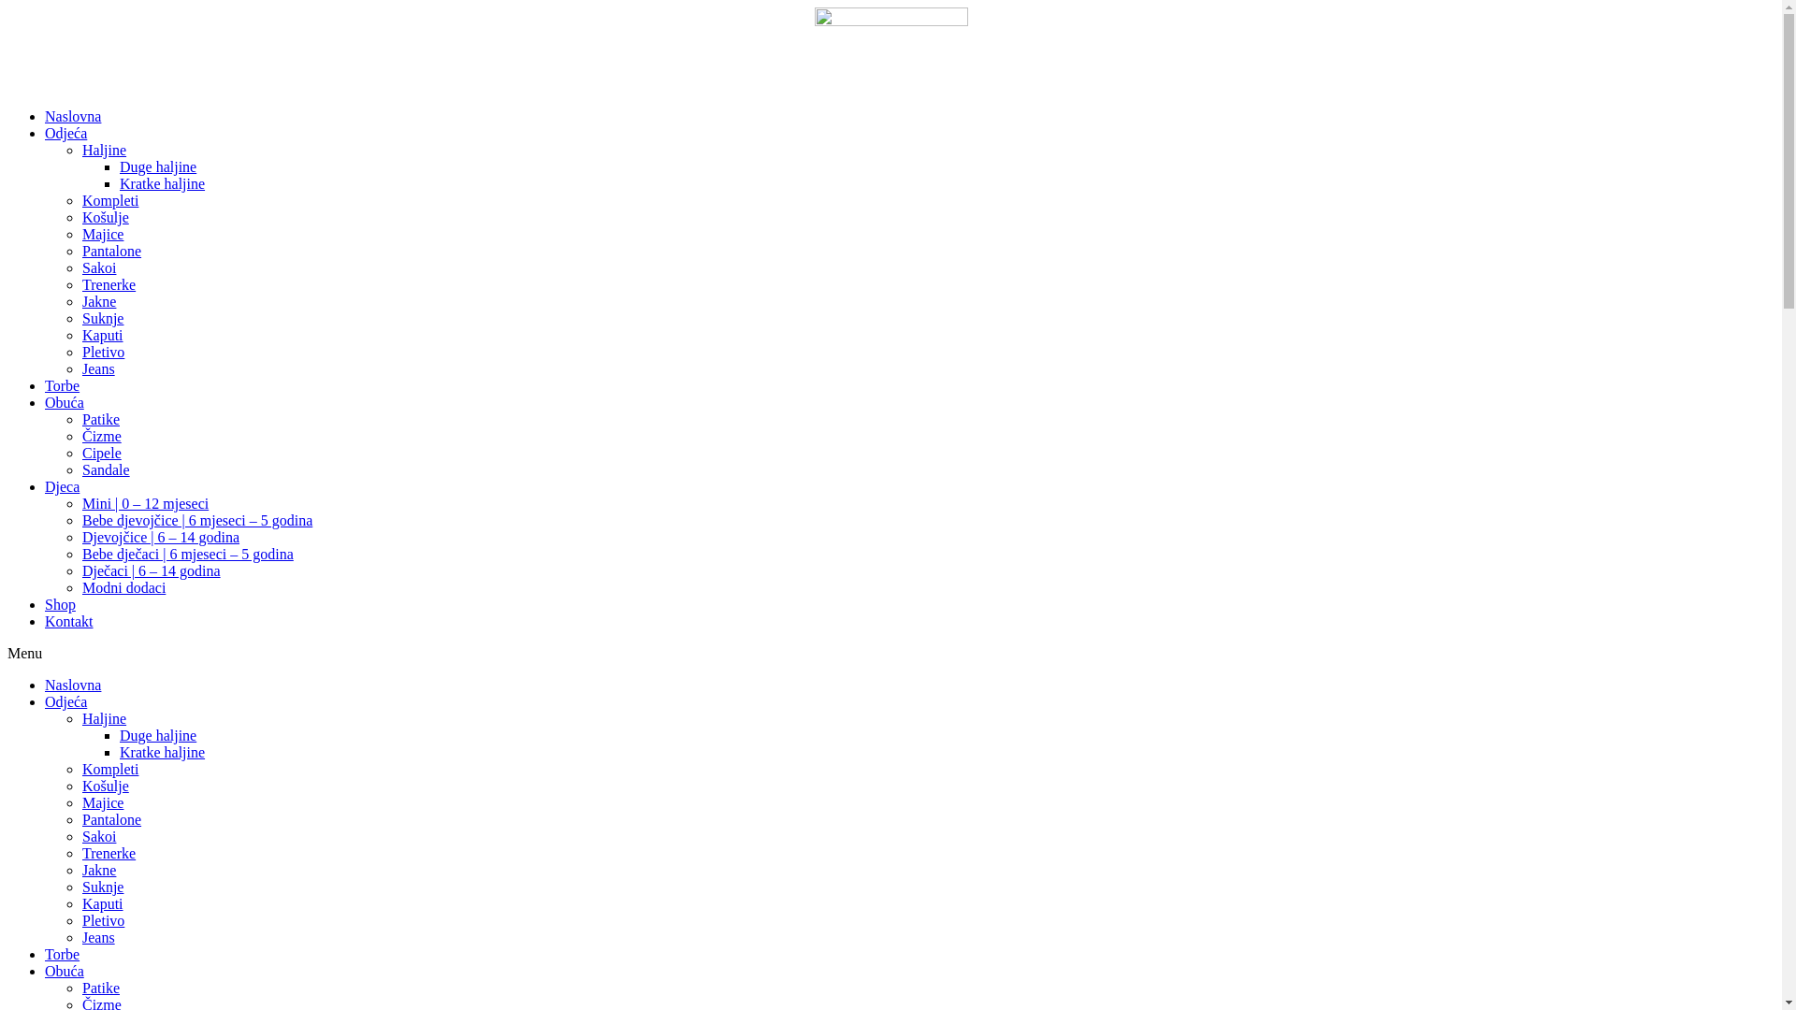 Image resolution: width=1796 pixels, height=1010 pixels. Describe the element at coordinates (103, 352) in the screenshot. I see `Pletivo` at that location.